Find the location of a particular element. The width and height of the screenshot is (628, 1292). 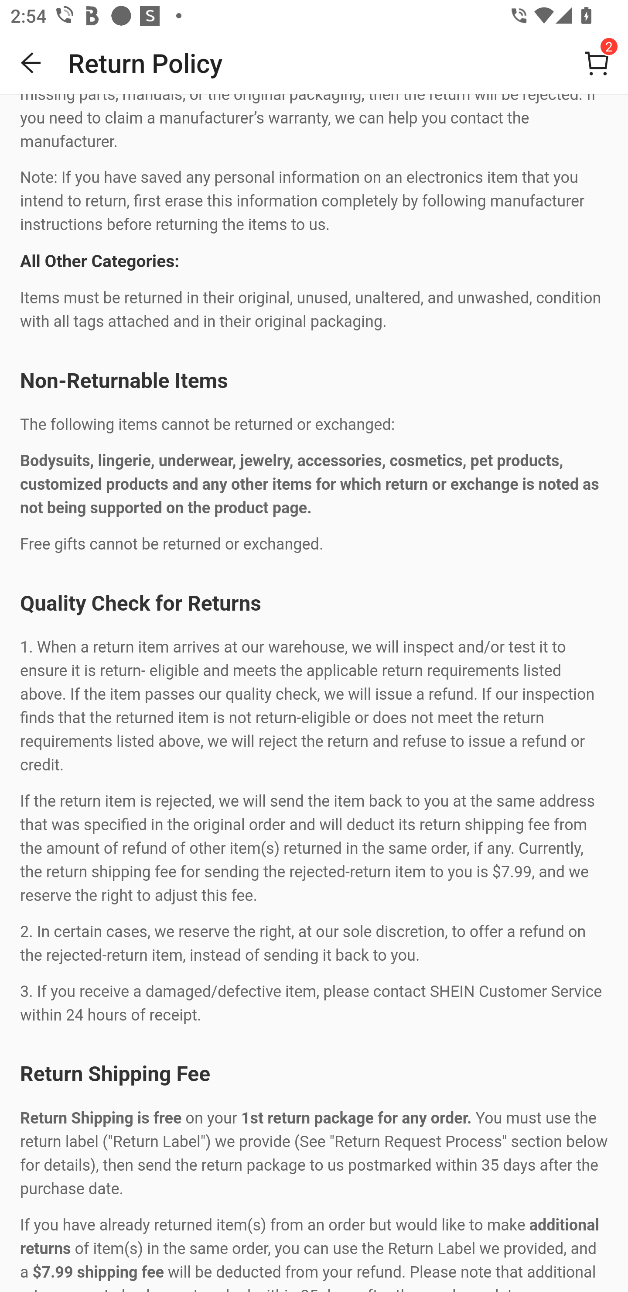

BACK is located at coordinates (31, 63).